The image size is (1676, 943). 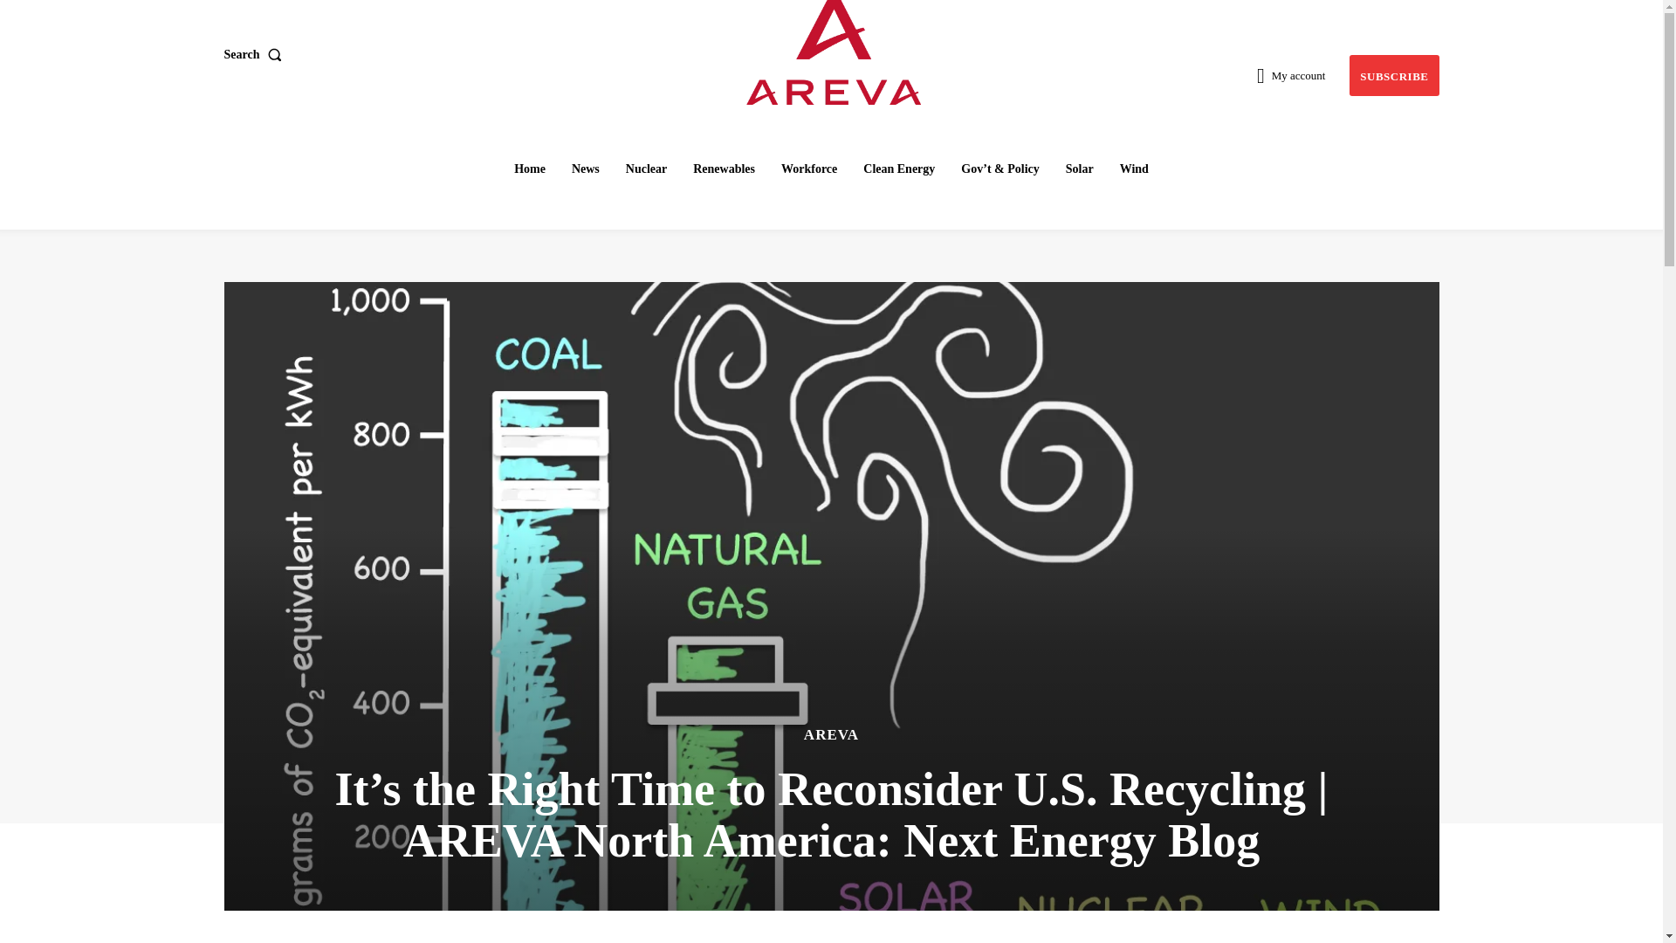 What do you see at coordinates (1080, 169) in the screenshot?
I see `Solar` at bounding box center [1080, 169].